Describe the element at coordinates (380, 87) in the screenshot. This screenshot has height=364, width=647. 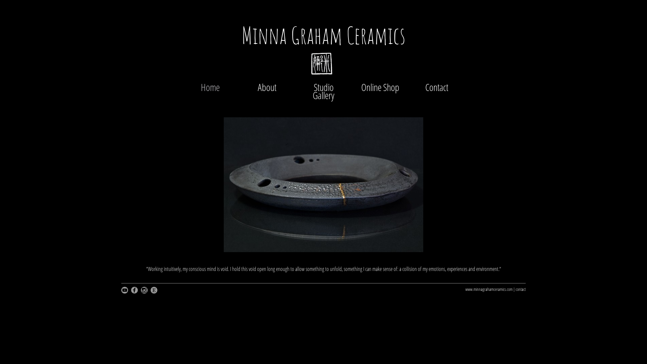
I see `Online Shop` at that location.